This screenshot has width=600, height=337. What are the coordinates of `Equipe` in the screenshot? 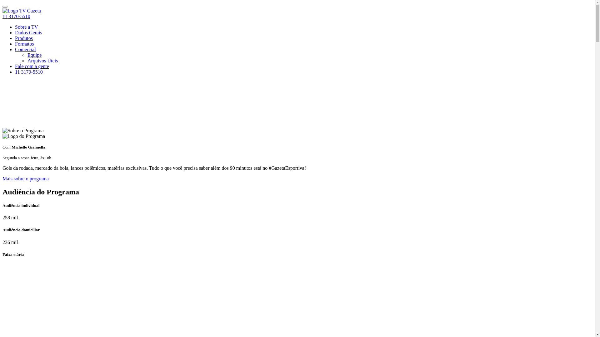 It's located at (34, 55).